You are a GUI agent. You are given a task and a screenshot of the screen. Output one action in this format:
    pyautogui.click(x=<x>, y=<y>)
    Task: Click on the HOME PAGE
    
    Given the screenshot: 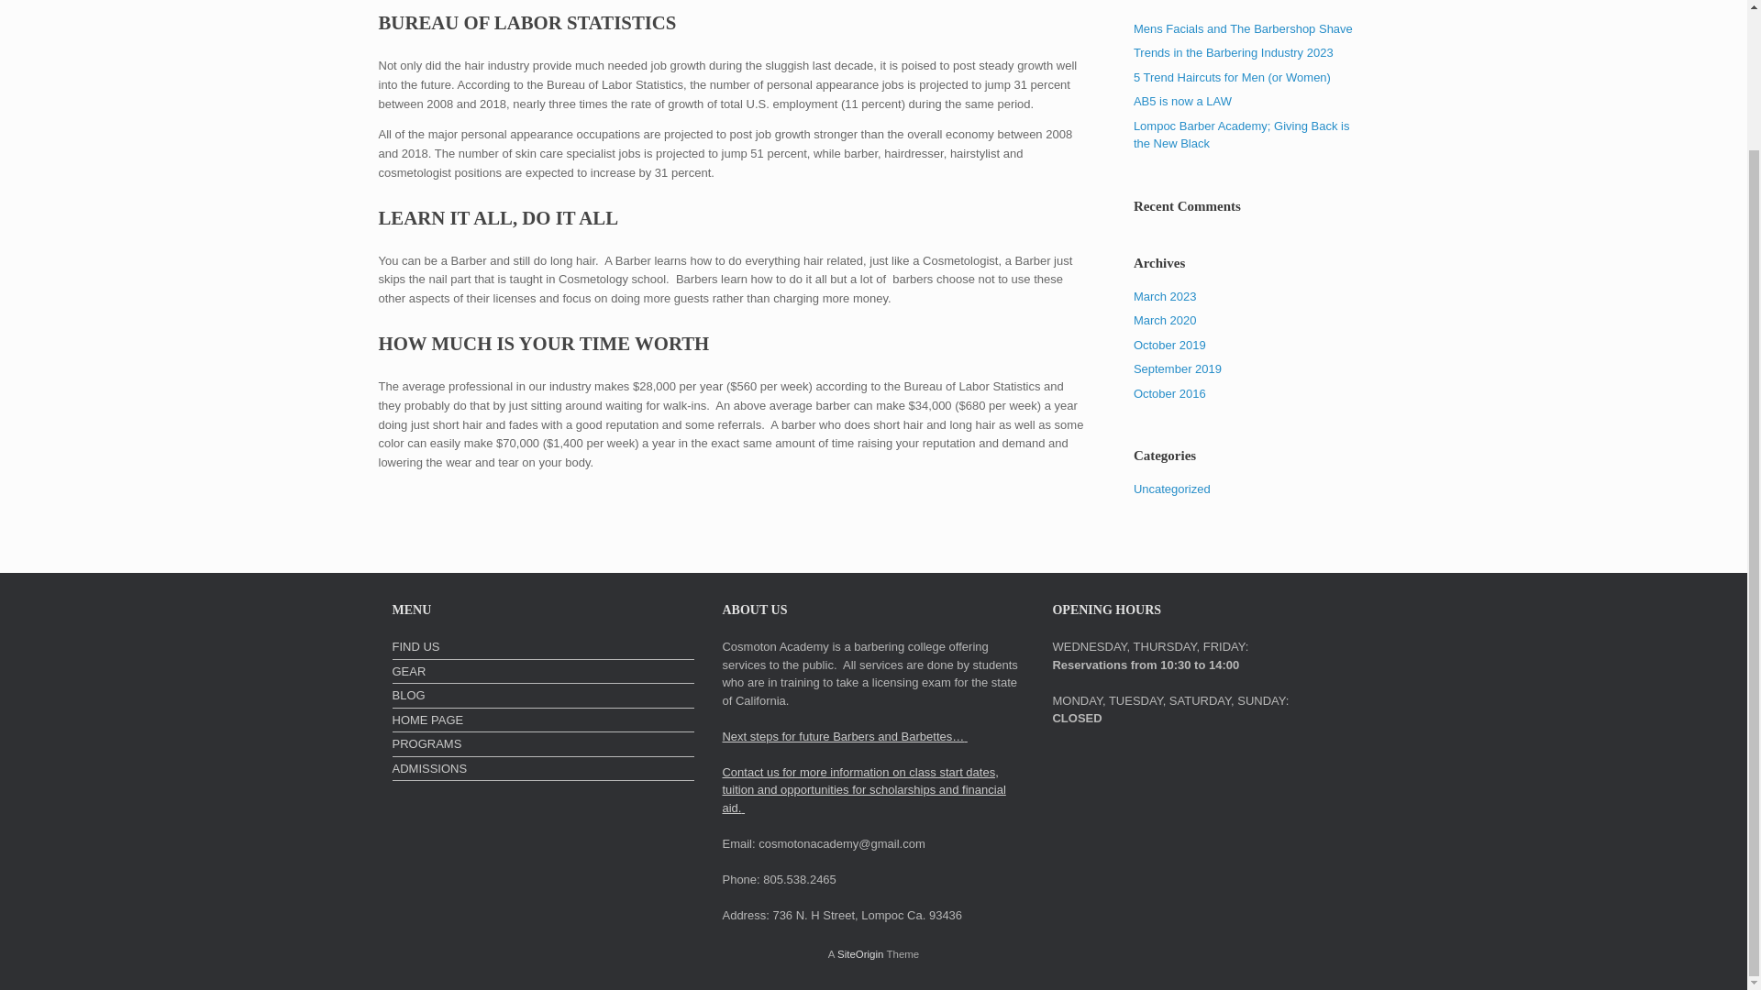 What is the action you would take?
    pyautogui.click(x=544, y=721)
    